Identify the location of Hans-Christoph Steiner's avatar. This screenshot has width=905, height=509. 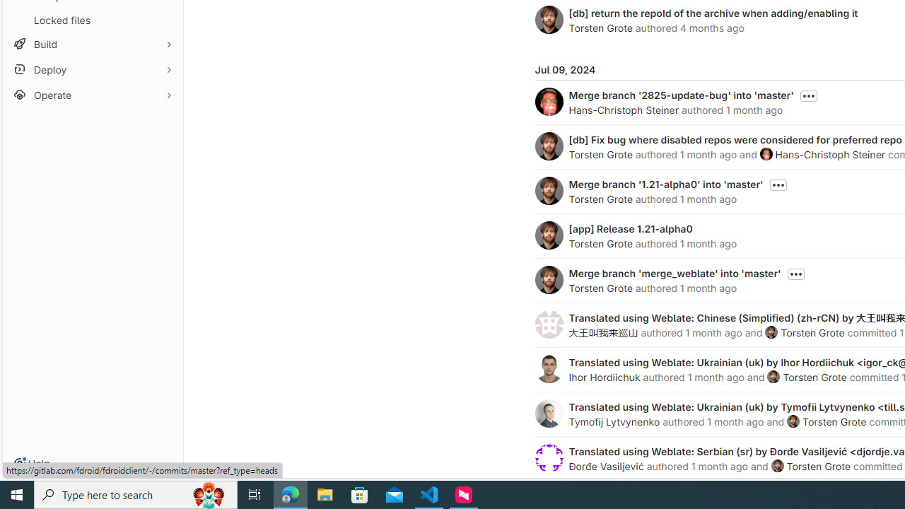
(766, 153).